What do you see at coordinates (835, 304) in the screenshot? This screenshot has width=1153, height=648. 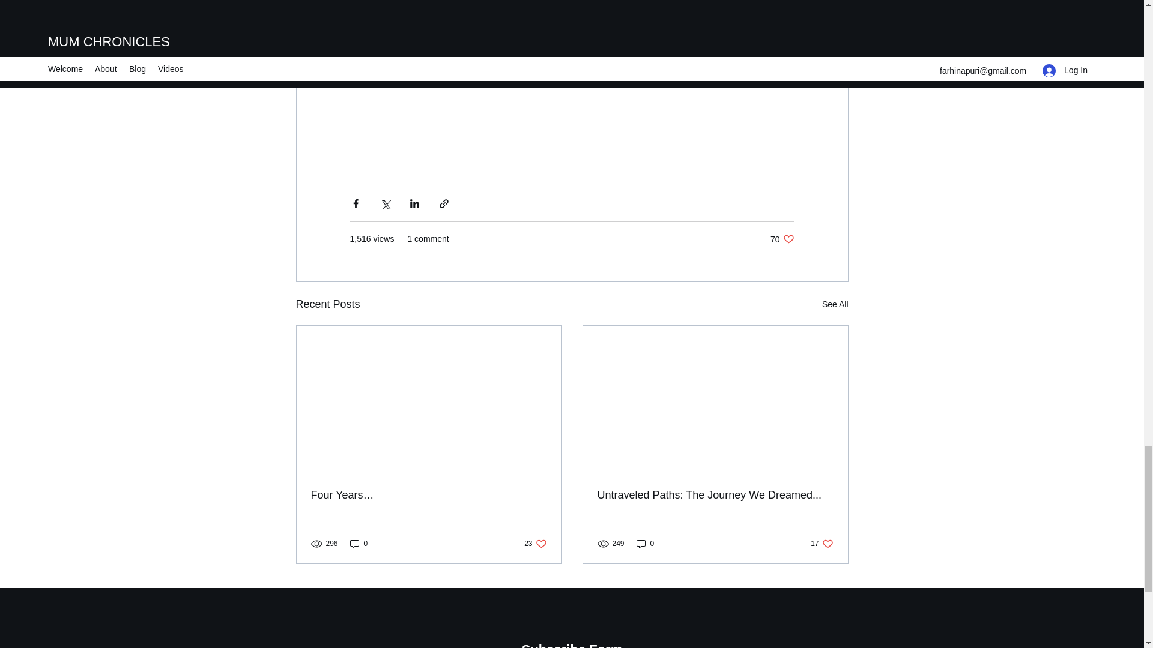 I see `See All` at bounding box center [835, 304].